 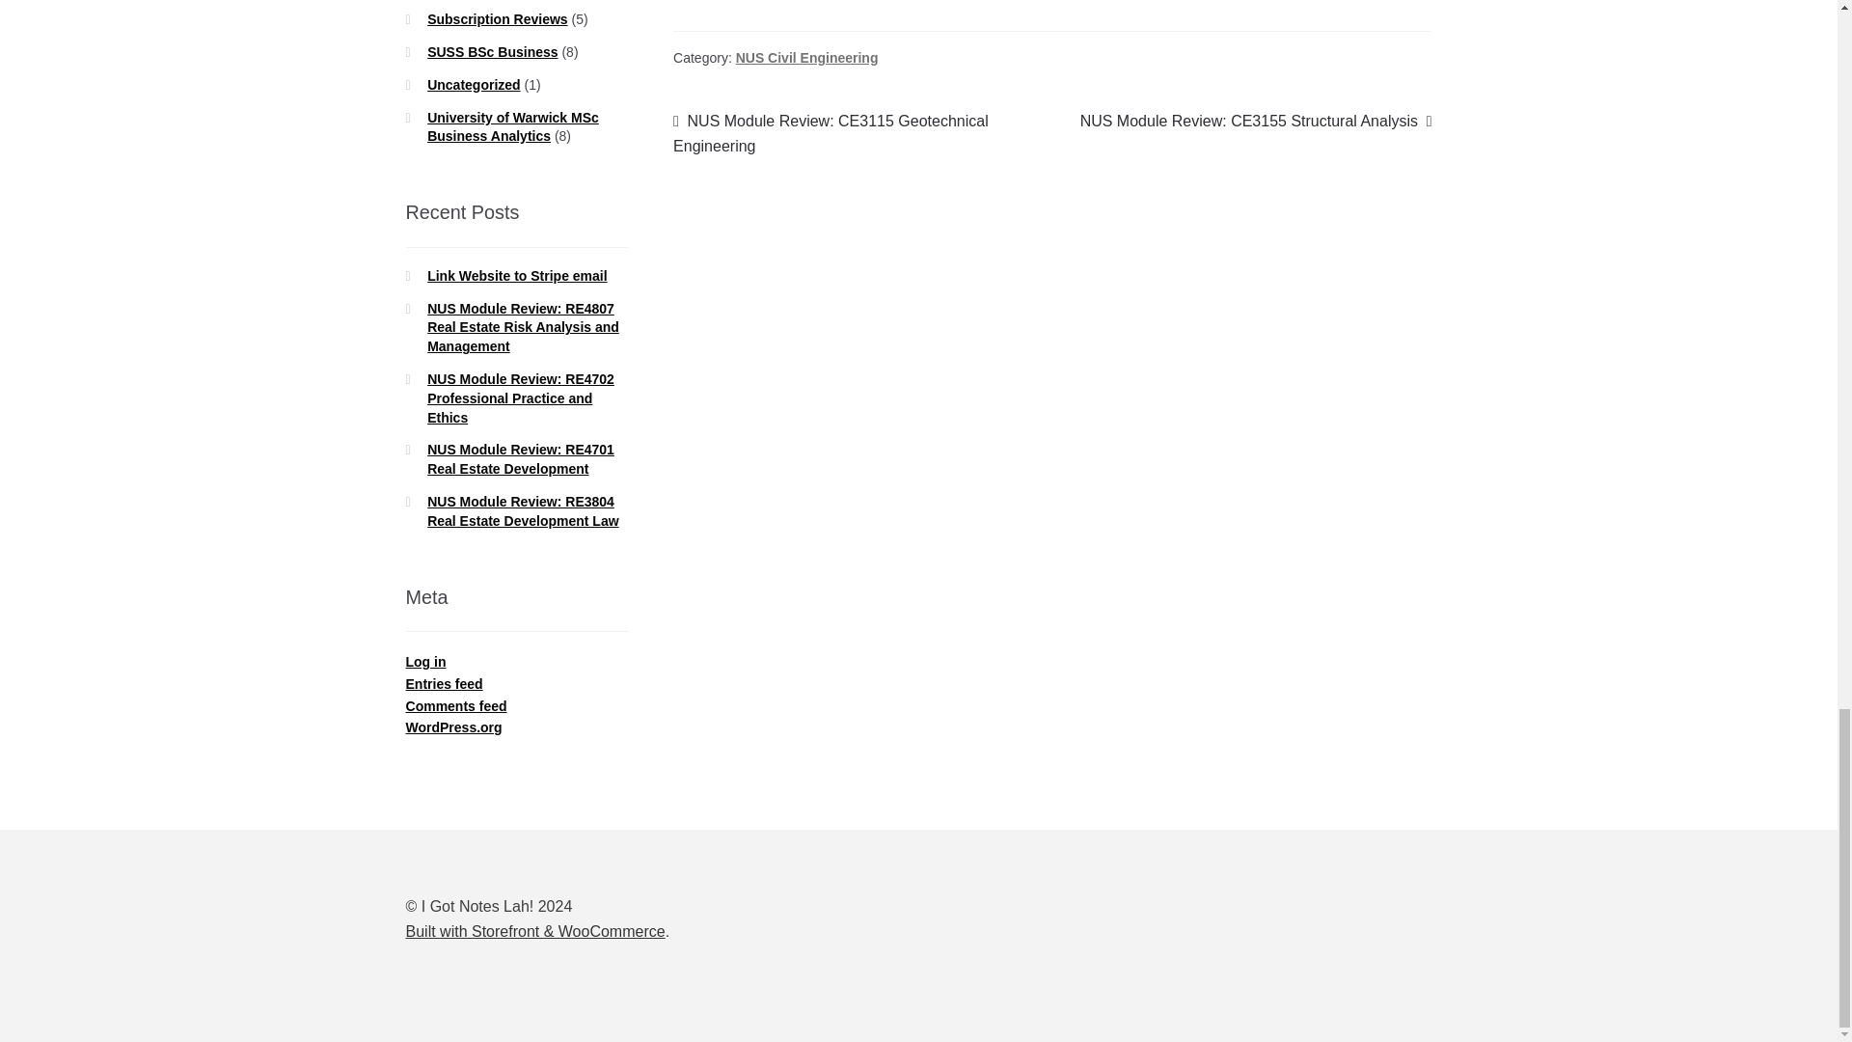 I want to click on WooCommerce - The Best eCommerce Platform for WordPress, so click(x=534, y=931).